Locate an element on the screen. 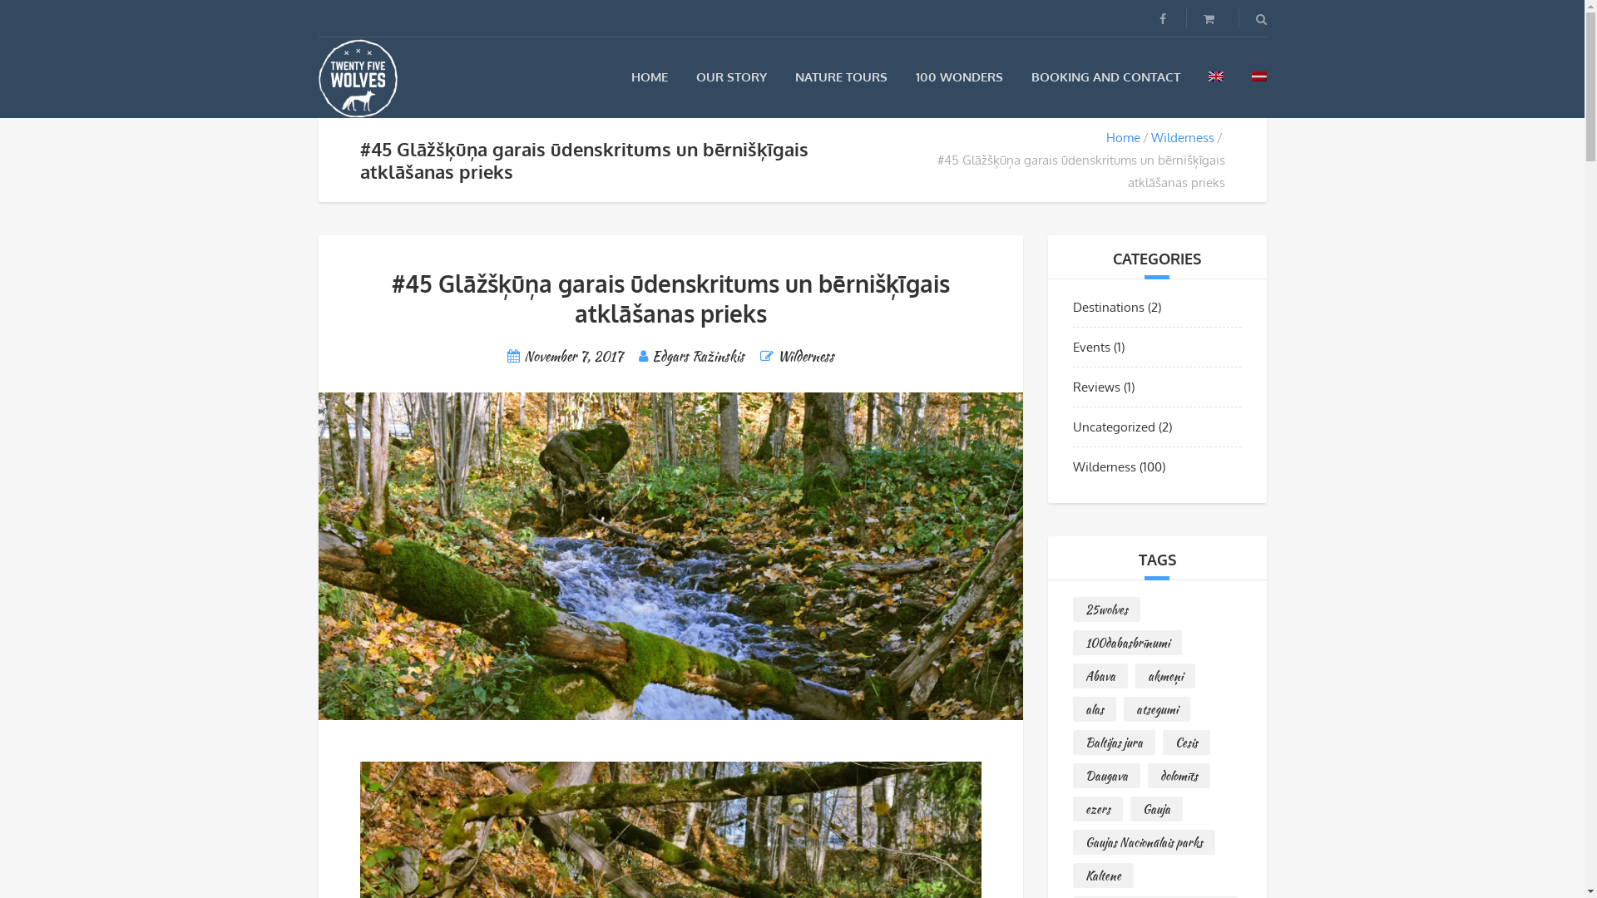  Home is located at coordinates (1123, 137).